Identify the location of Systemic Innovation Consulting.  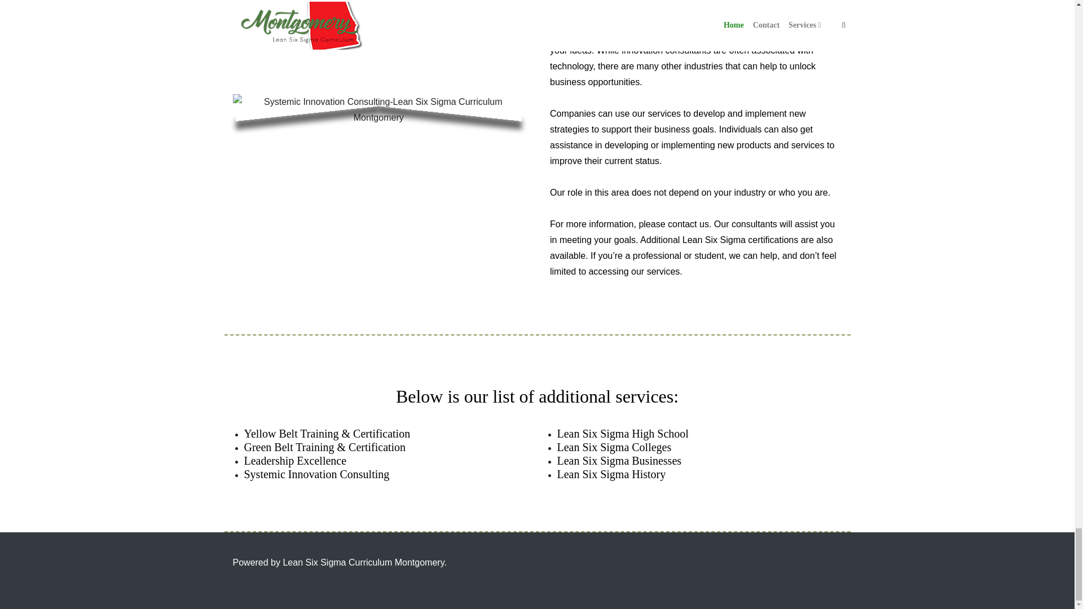
(316, 474).